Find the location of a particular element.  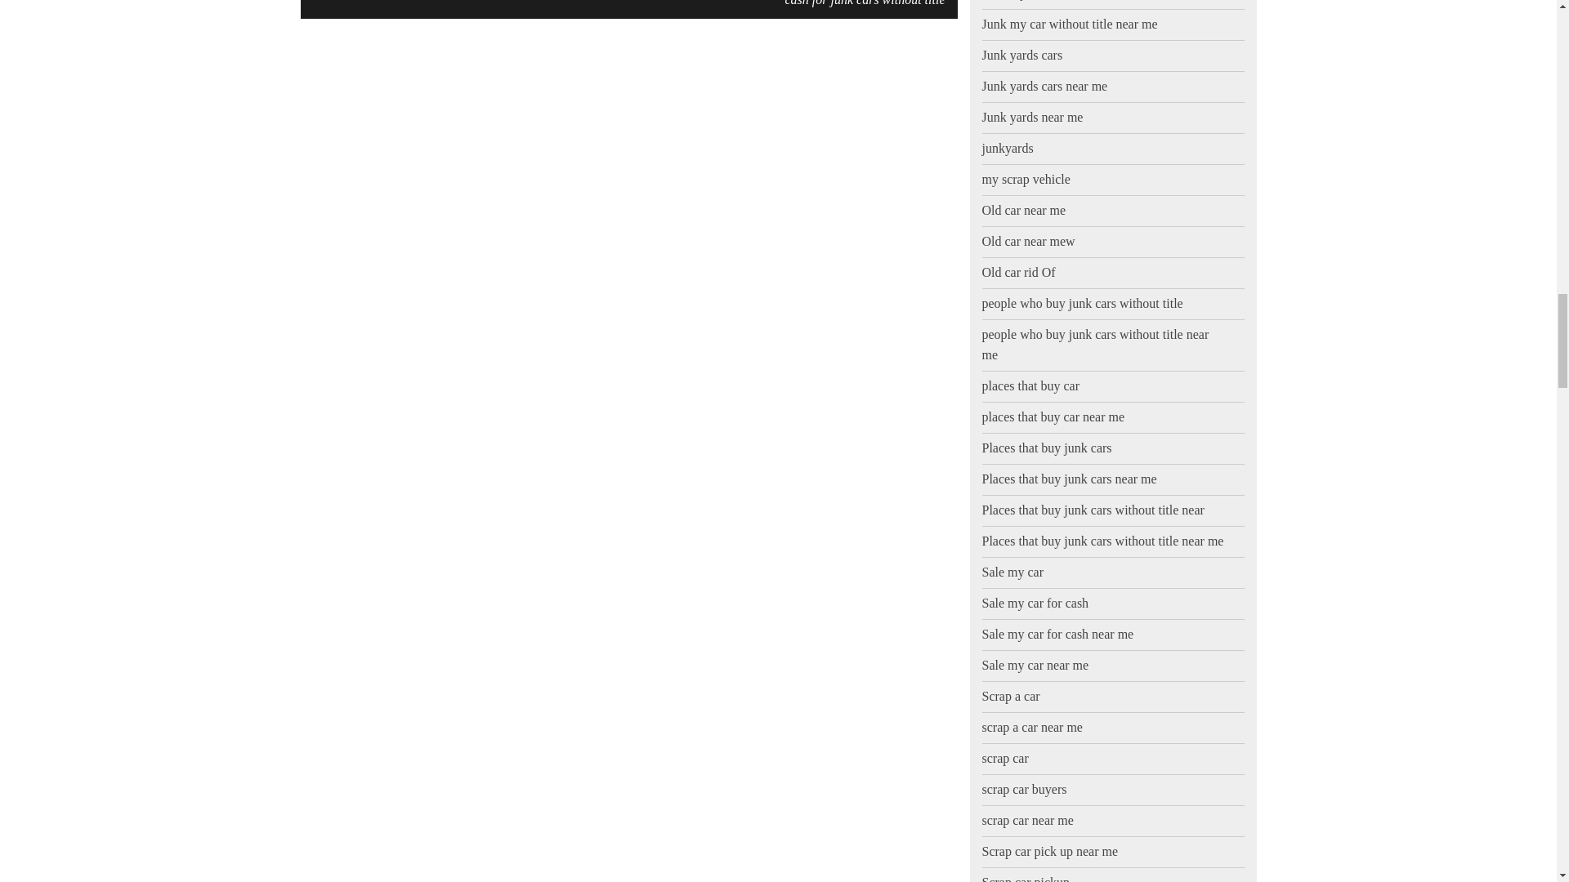

cash for junk cars without title is located at coordinates (865, 5).